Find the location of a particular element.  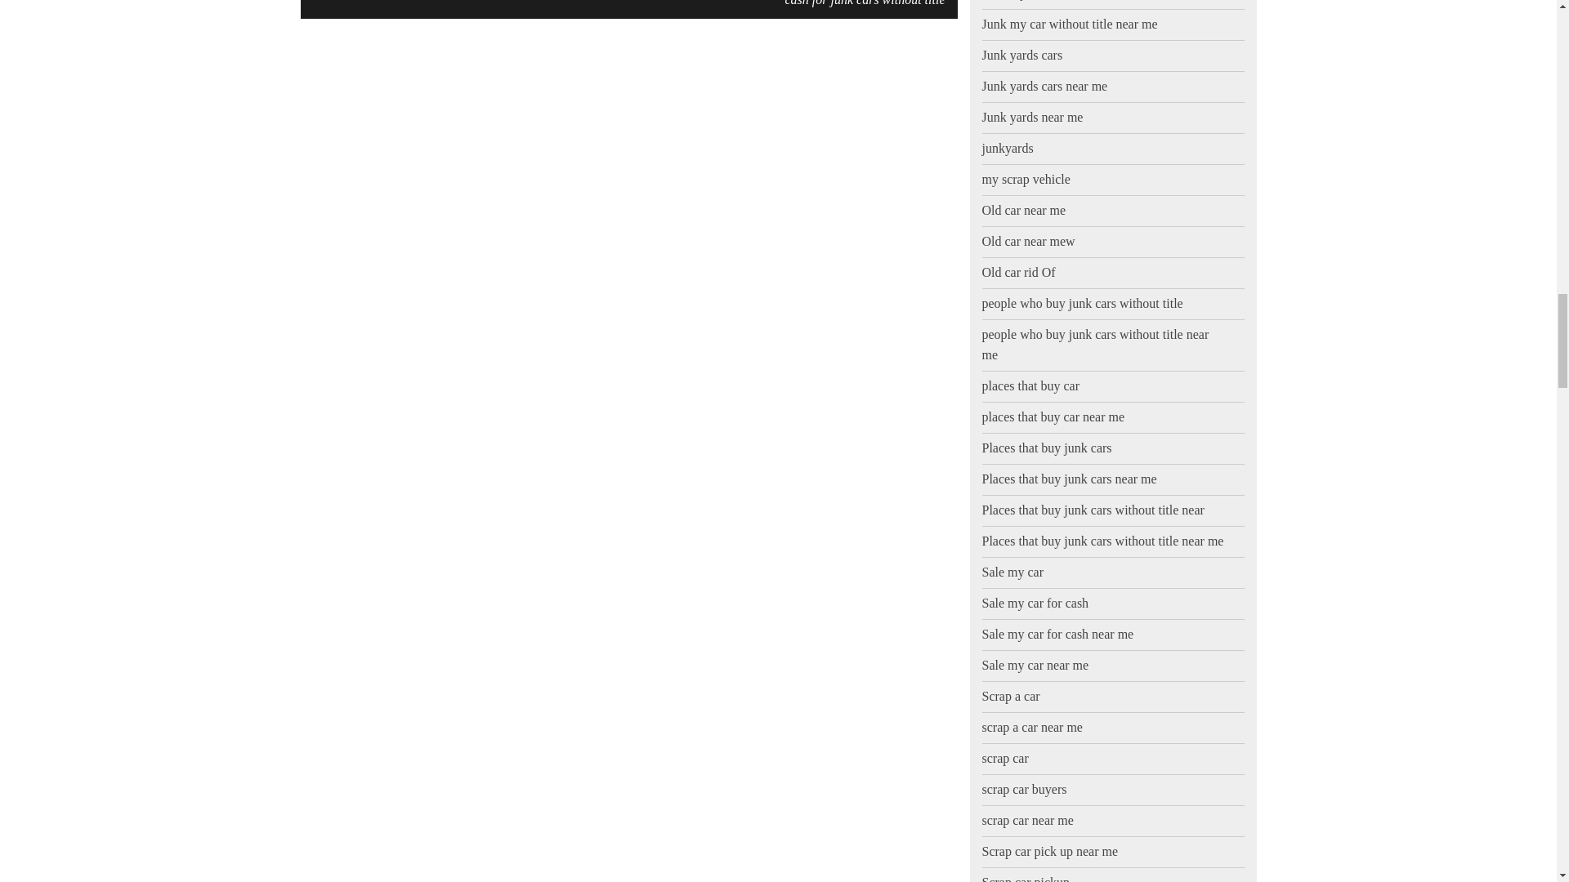

cash for junk cars without title is located at coordinates (865, 5).